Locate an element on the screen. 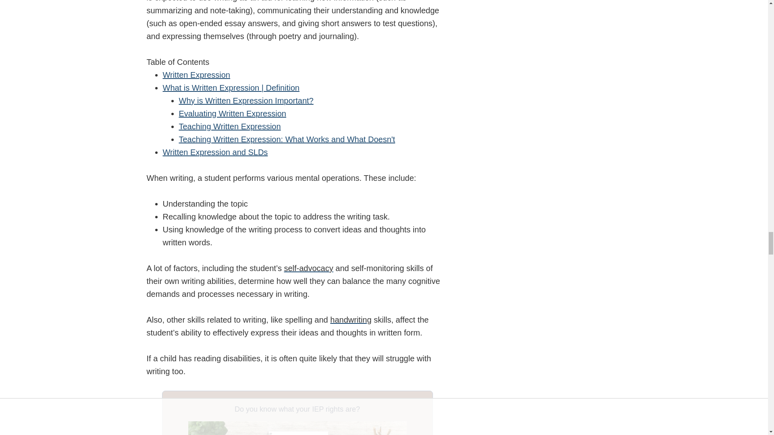 This screenshot has height=435, width=774. Written Expression is located at coordinates (196, 75).